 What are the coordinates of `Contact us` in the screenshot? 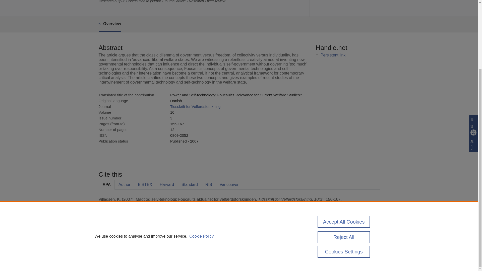 It's located at (372, 236).